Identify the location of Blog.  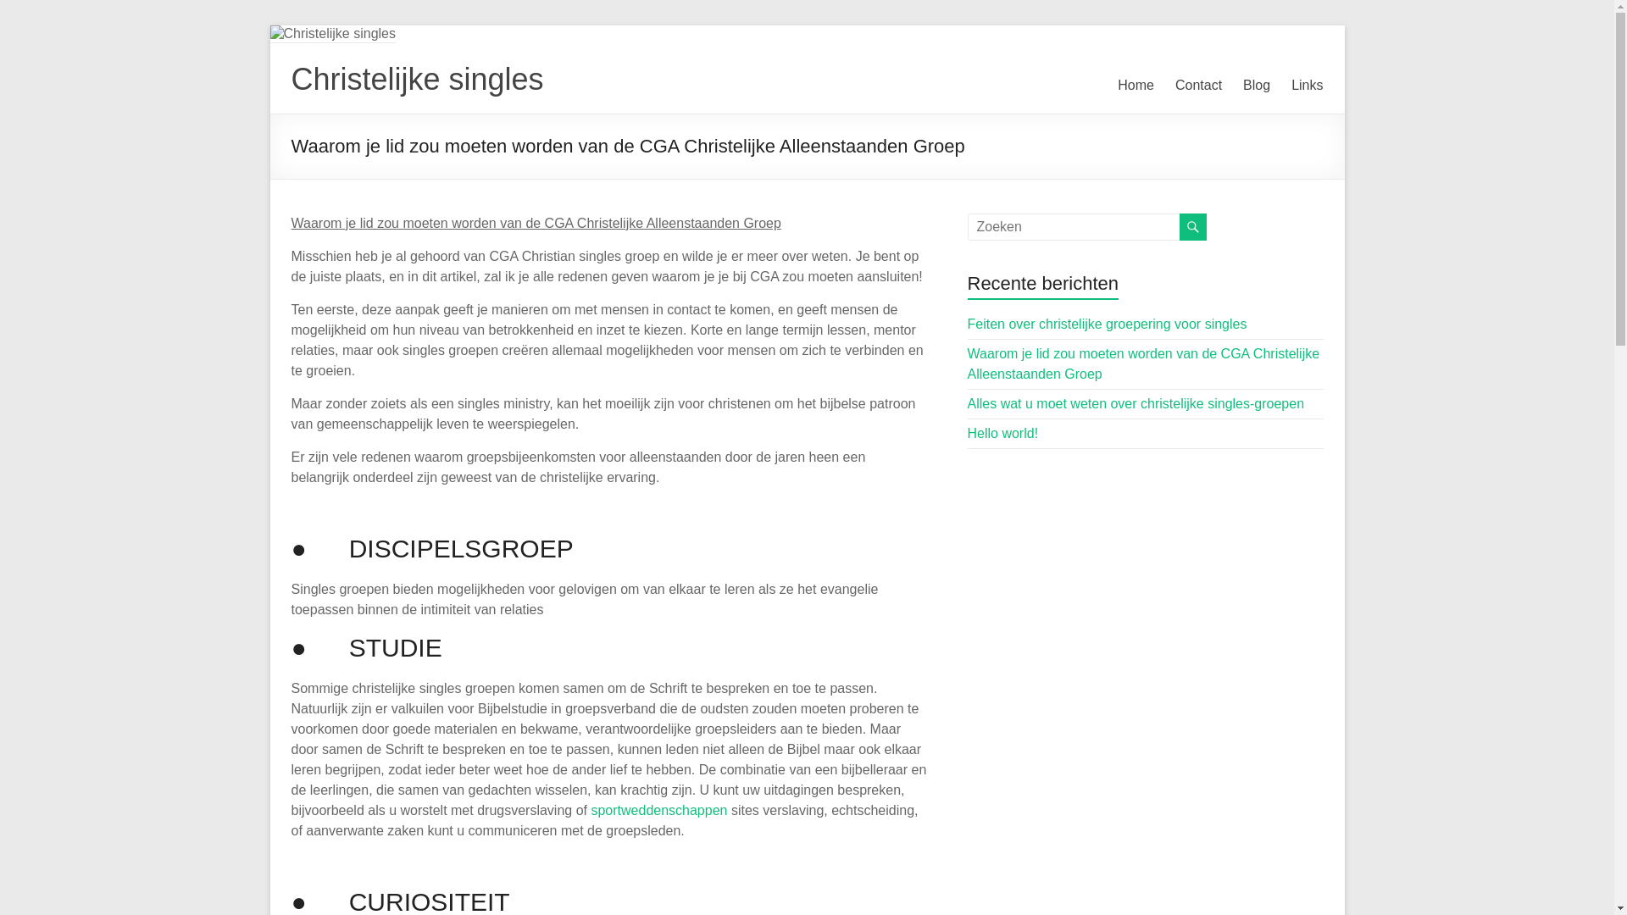
(1257, 86).